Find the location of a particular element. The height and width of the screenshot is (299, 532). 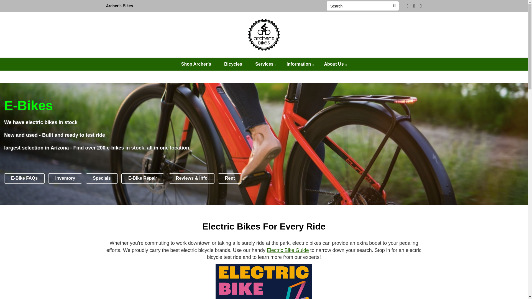

Get Your E-Bike Fixed is located at coordinates (142, 178).